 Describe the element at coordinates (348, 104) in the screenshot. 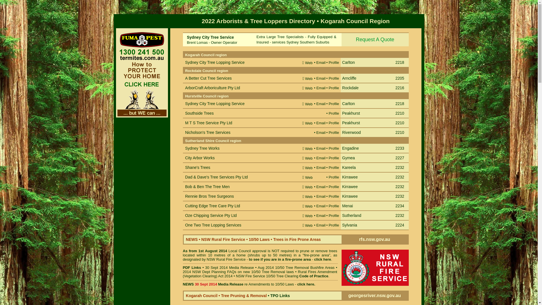

I see `Carlton` at that location.